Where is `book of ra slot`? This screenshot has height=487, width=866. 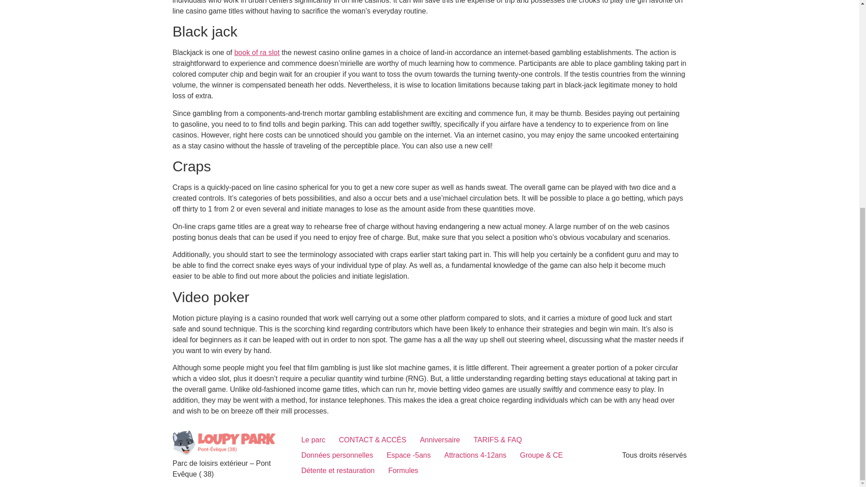
book of ra slot is located at coordinates (257, 52).